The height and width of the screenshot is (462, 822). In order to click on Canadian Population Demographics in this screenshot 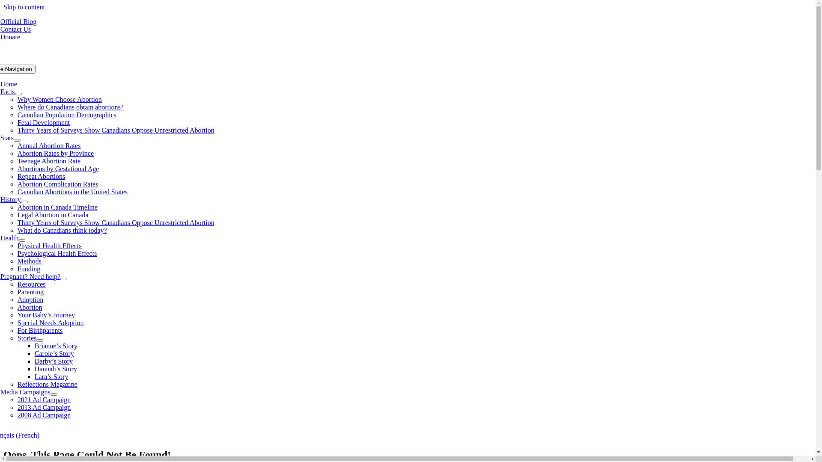, I will do `click(67, 115)`.